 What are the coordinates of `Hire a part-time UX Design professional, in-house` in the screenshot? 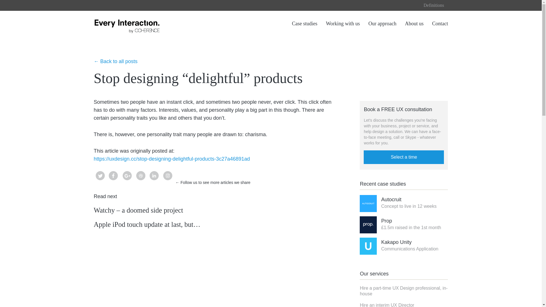 It's located at (409, 247).